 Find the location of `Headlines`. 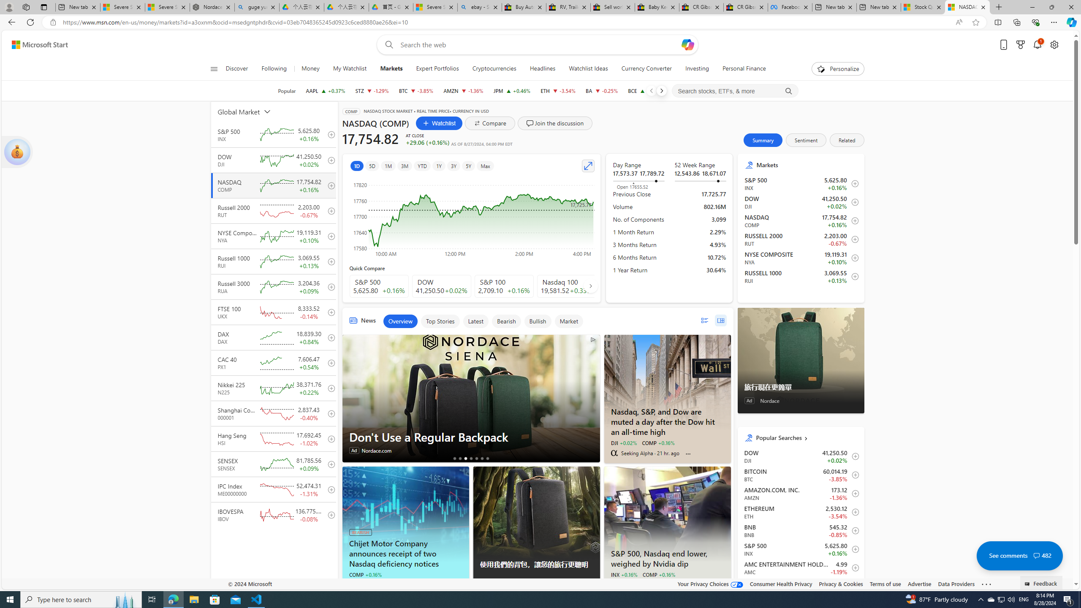

Headlines is located at coordinates (543, 69).